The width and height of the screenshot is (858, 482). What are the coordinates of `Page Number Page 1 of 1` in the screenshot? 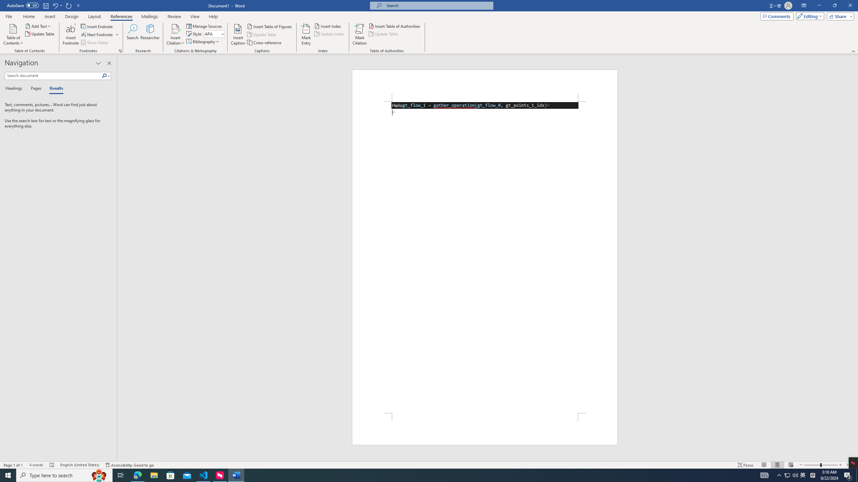 It's located at (13, 465).